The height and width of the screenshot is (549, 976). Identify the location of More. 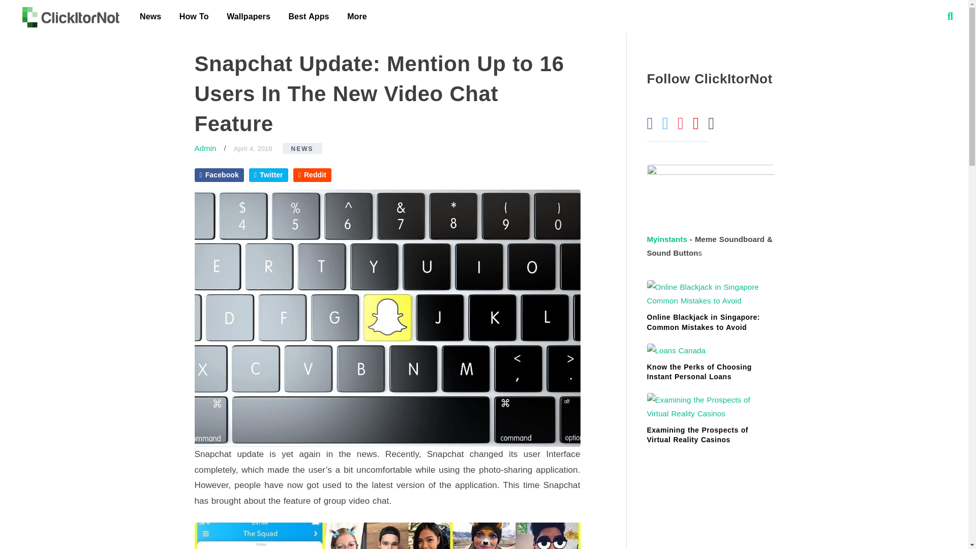
(357, 16).